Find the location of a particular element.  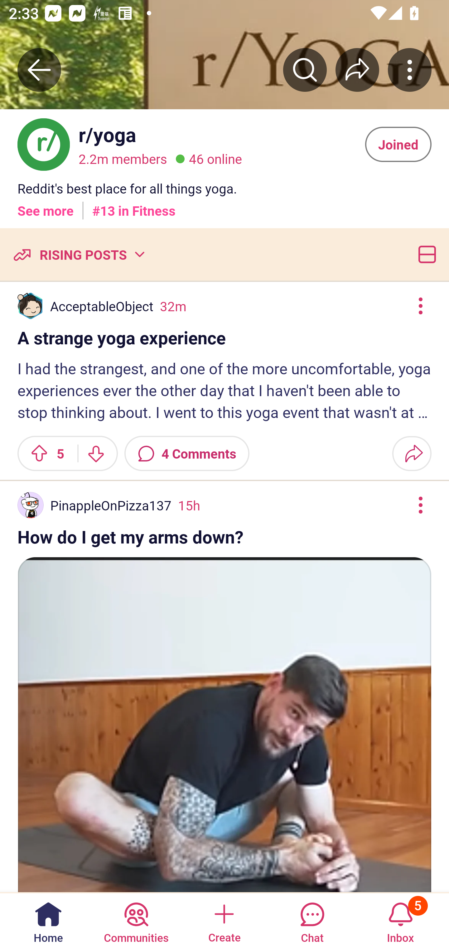

Back is located at coordinates (39, 70).